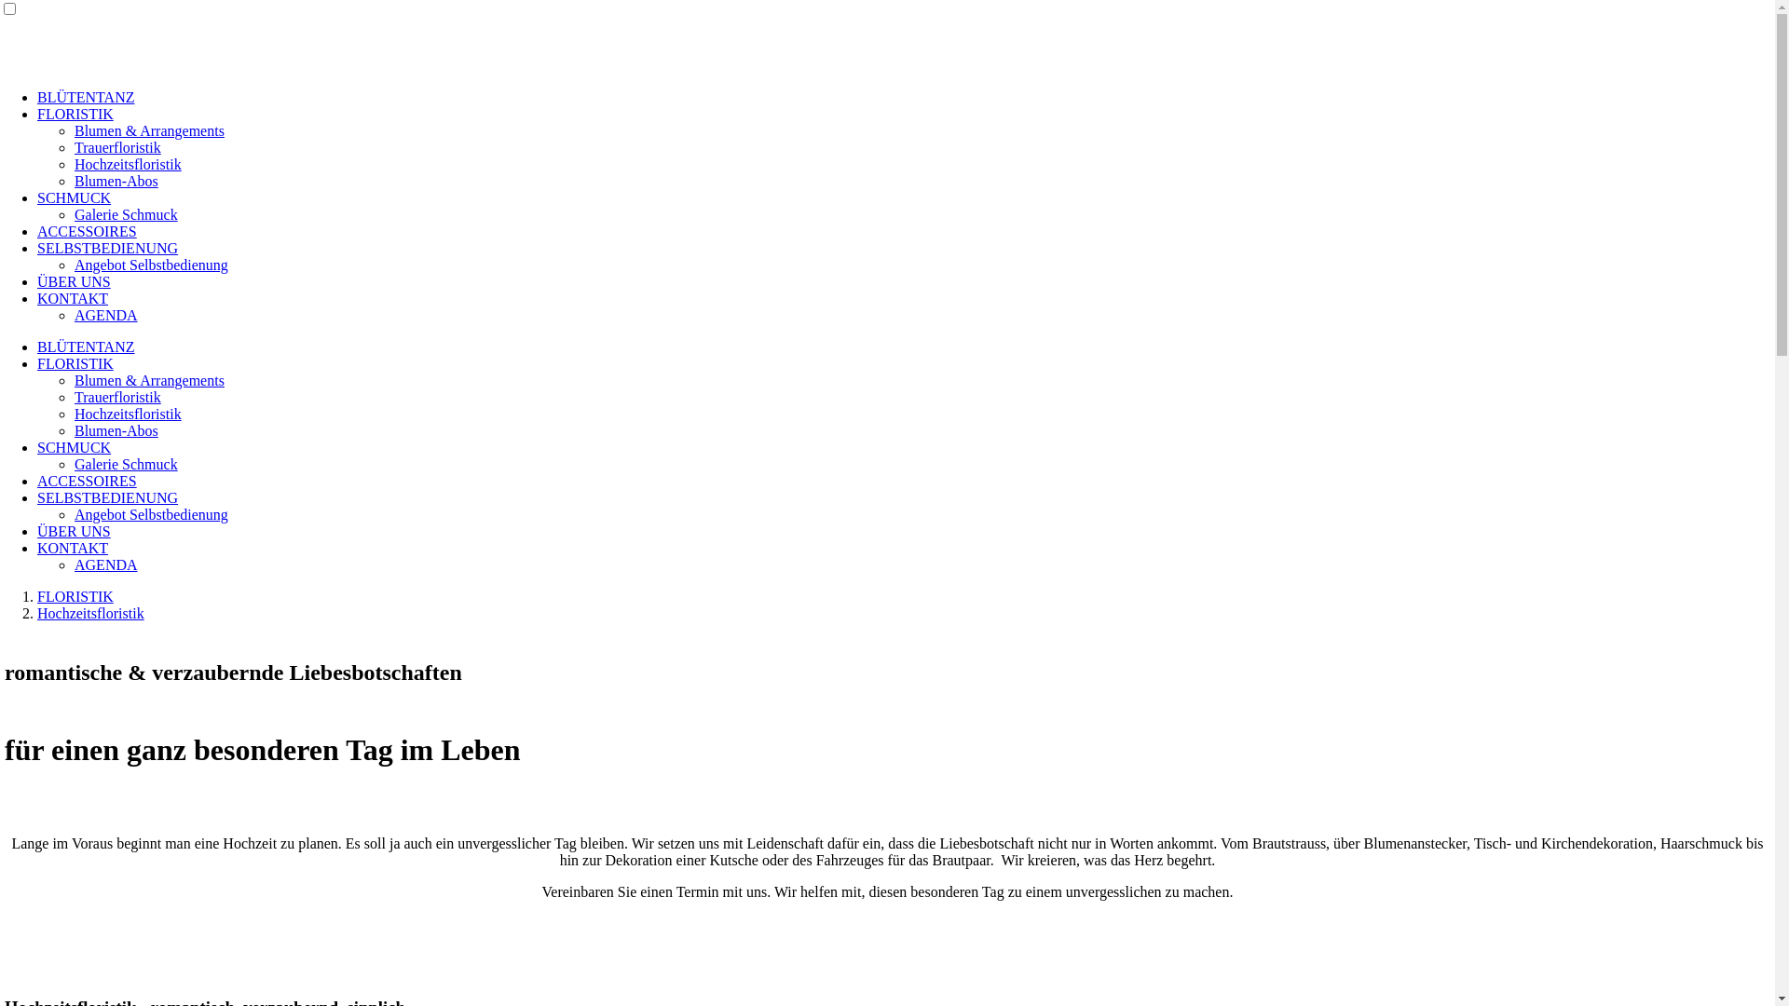  I want to click on Blumen & Arrangements, so click(149, 380).